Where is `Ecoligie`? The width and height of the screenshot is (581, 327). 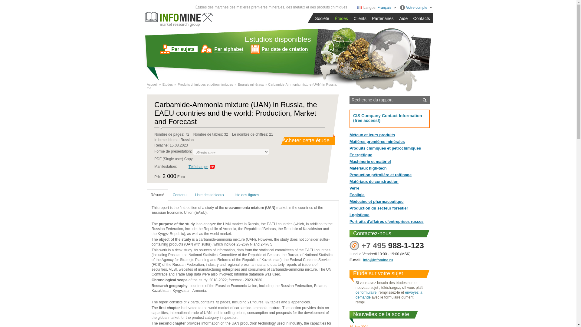 Ecoligie is located at coordinates (390, 195).